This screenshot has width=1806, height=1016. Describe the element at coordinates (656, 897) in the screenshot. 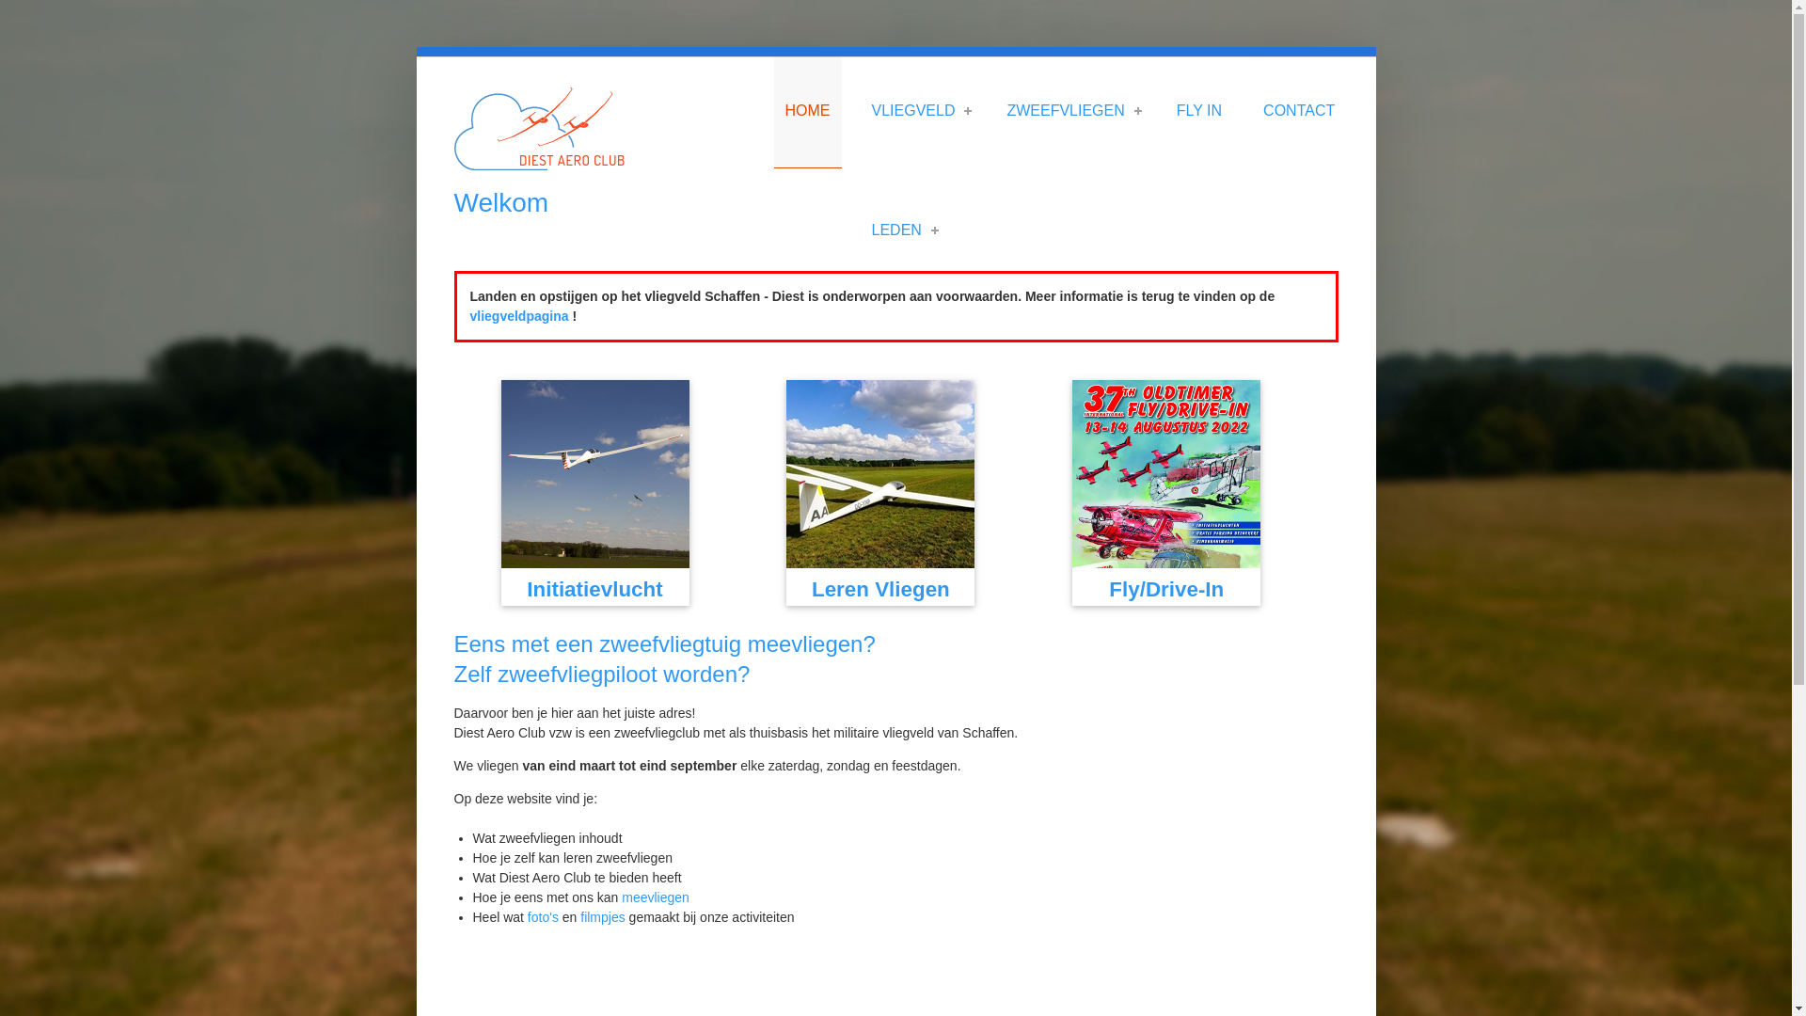

I see `meevliegen` at that location.